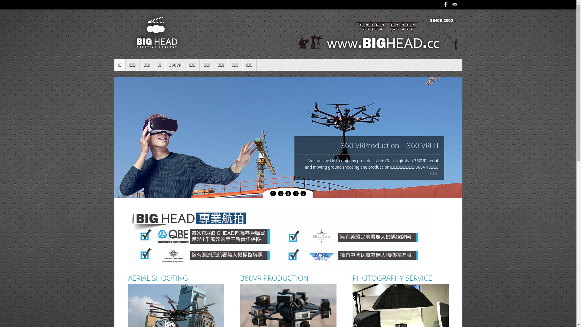 The height and width of the screenshot is (327, 581). I want to click on 360VR, so click(176, 65).